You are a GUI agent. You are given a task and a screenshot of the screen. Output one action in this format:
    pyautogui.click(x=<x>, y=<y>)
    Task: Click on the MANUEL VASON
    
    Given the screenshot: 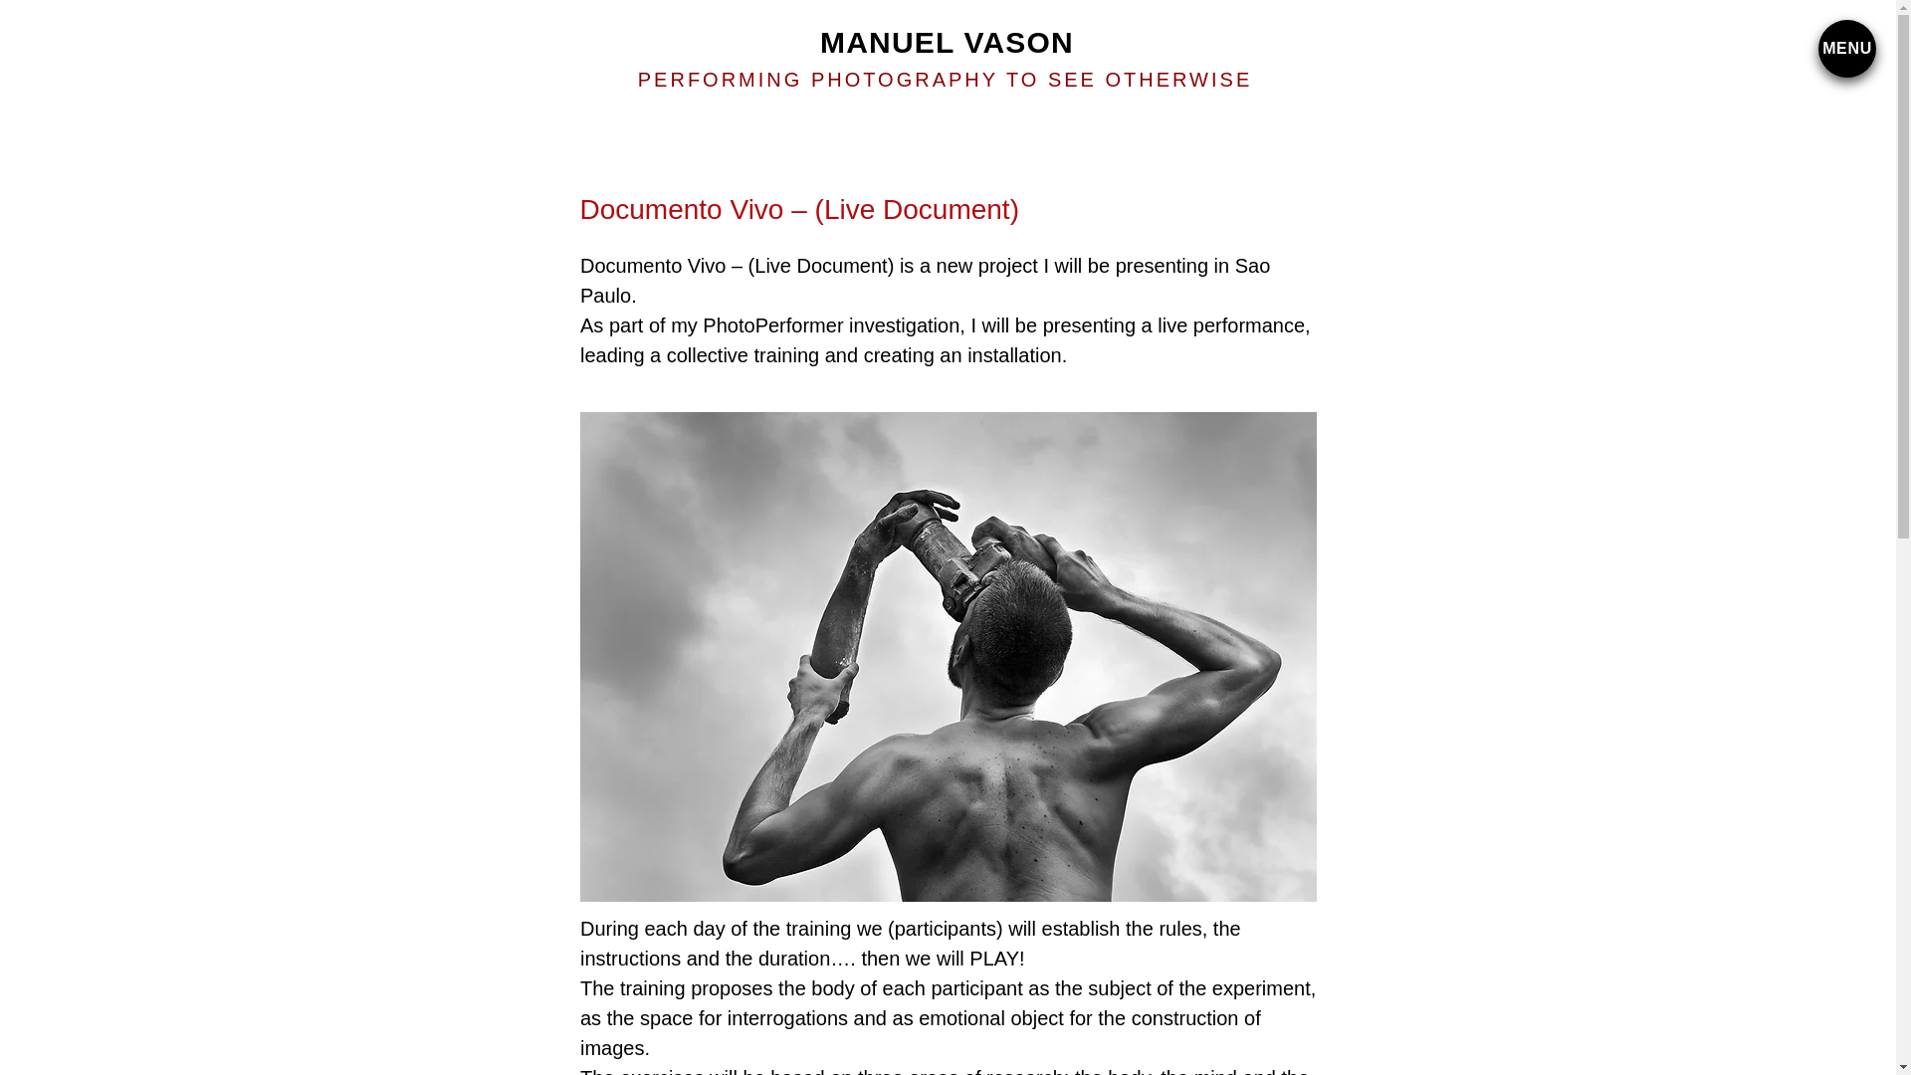 What is the action you would take?
    pyautogui.click(x=947, y=42)
    